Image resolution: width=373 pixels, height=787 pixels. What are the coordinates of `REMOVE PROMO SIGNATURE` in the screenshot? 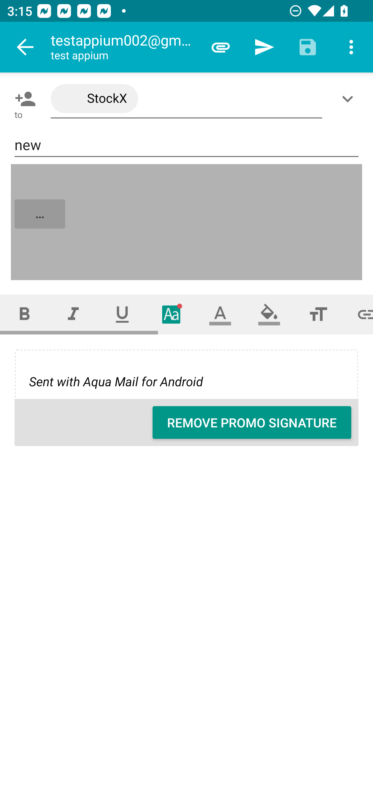 It's located at (252, 422).